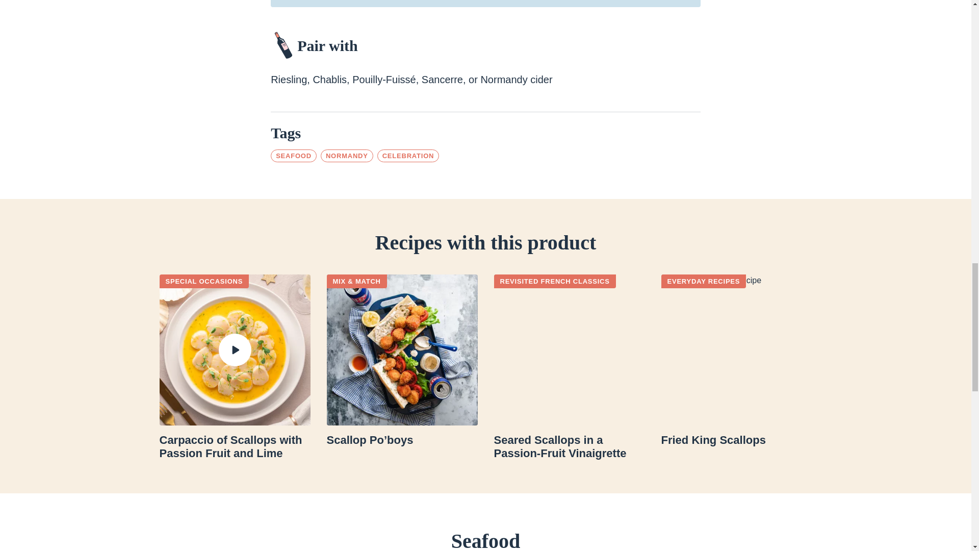  Describe the element at coordinates (203, 281) in the screenshot. I see `SPECIAL OCCASIONS` at that location.